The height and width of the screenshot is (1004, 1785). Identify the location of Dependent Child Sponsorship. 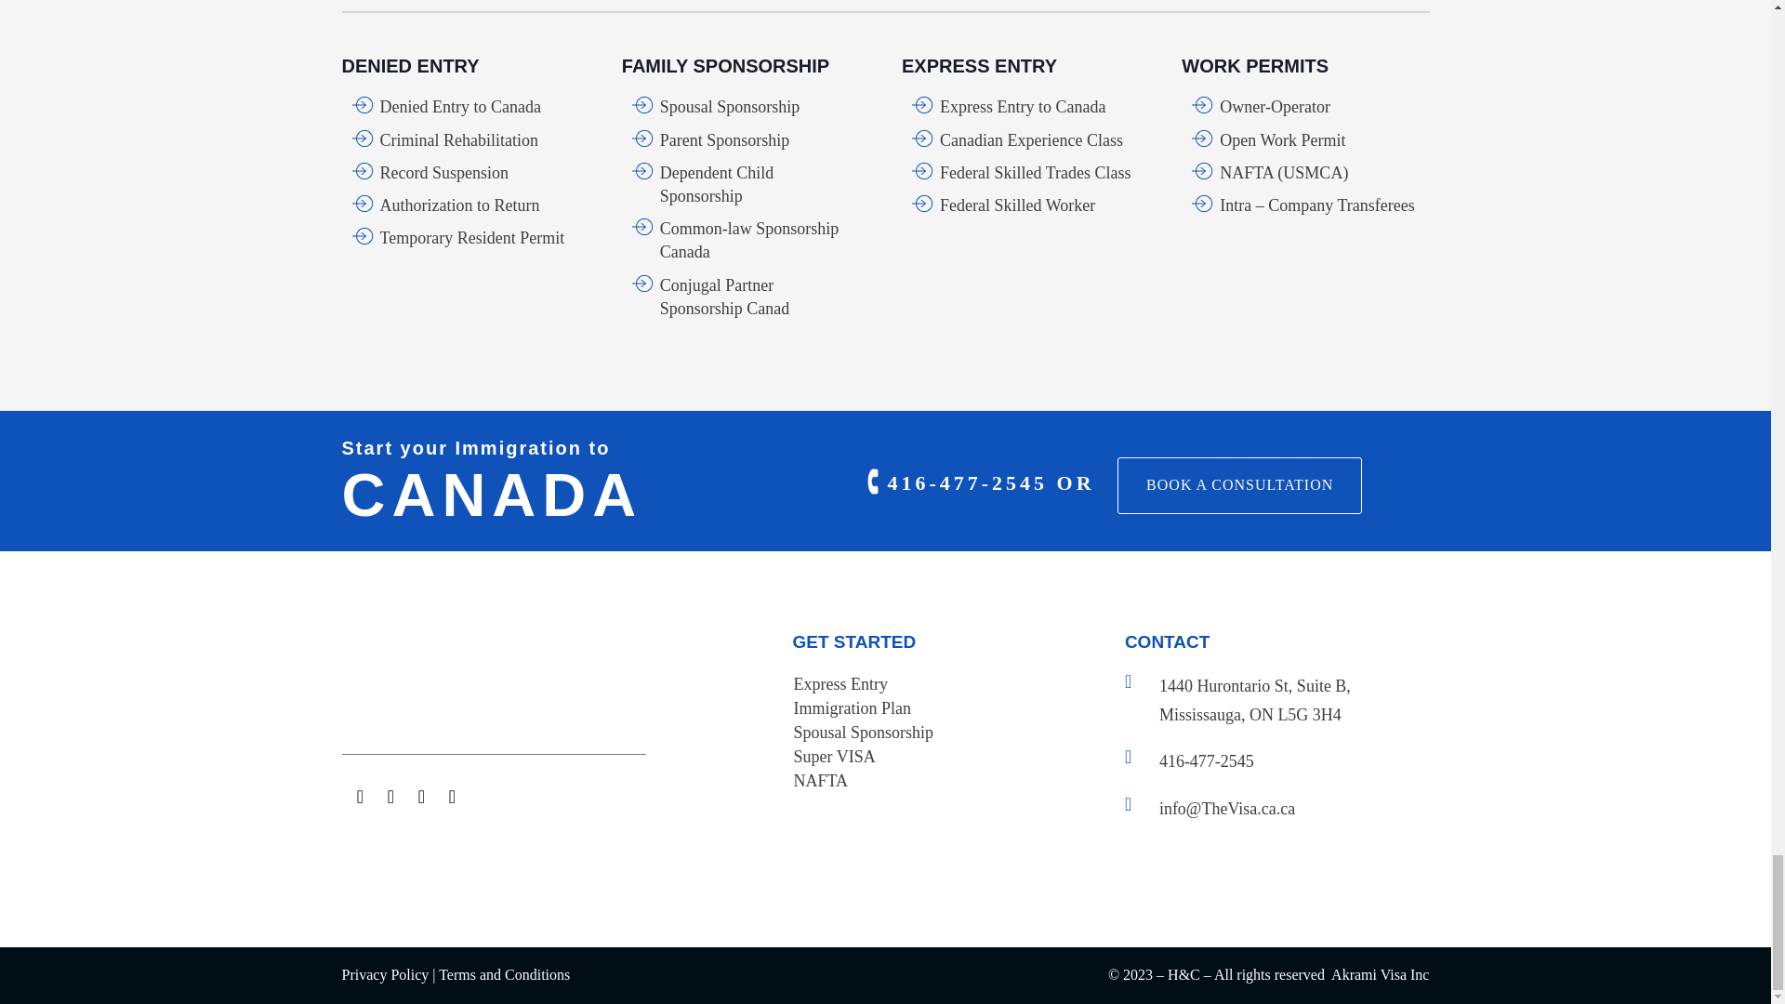
(716, 184).